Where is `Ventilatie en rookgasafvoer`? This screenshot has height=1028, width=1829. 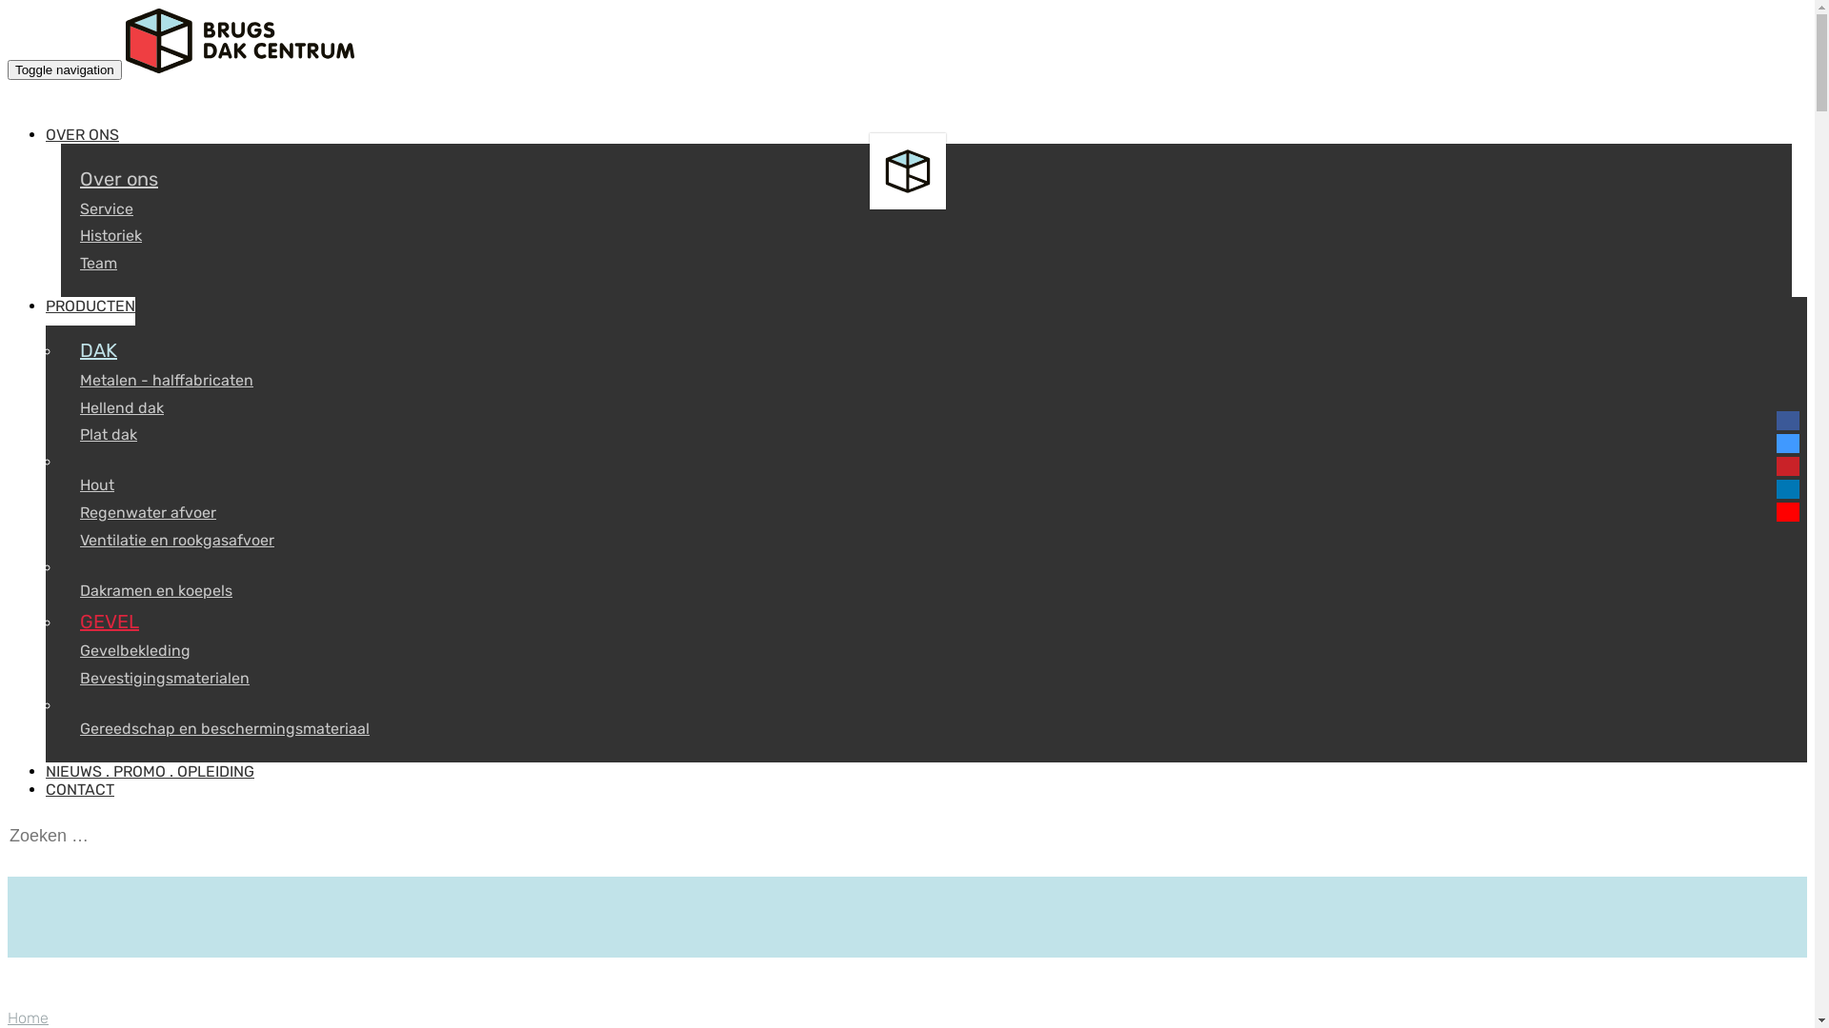 Ventilatie en rookgasafvoer is located at coordinates (926, 541).